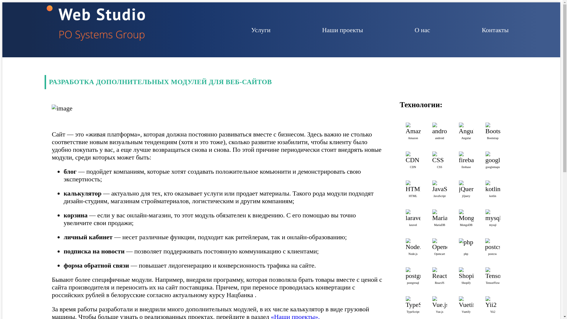 Image resolution: width=567 pixels, height=319 pixels. What do you see at coordinates (493, 187) in the screenshot?
I see `kotlin` at bounding box center [493, 187].